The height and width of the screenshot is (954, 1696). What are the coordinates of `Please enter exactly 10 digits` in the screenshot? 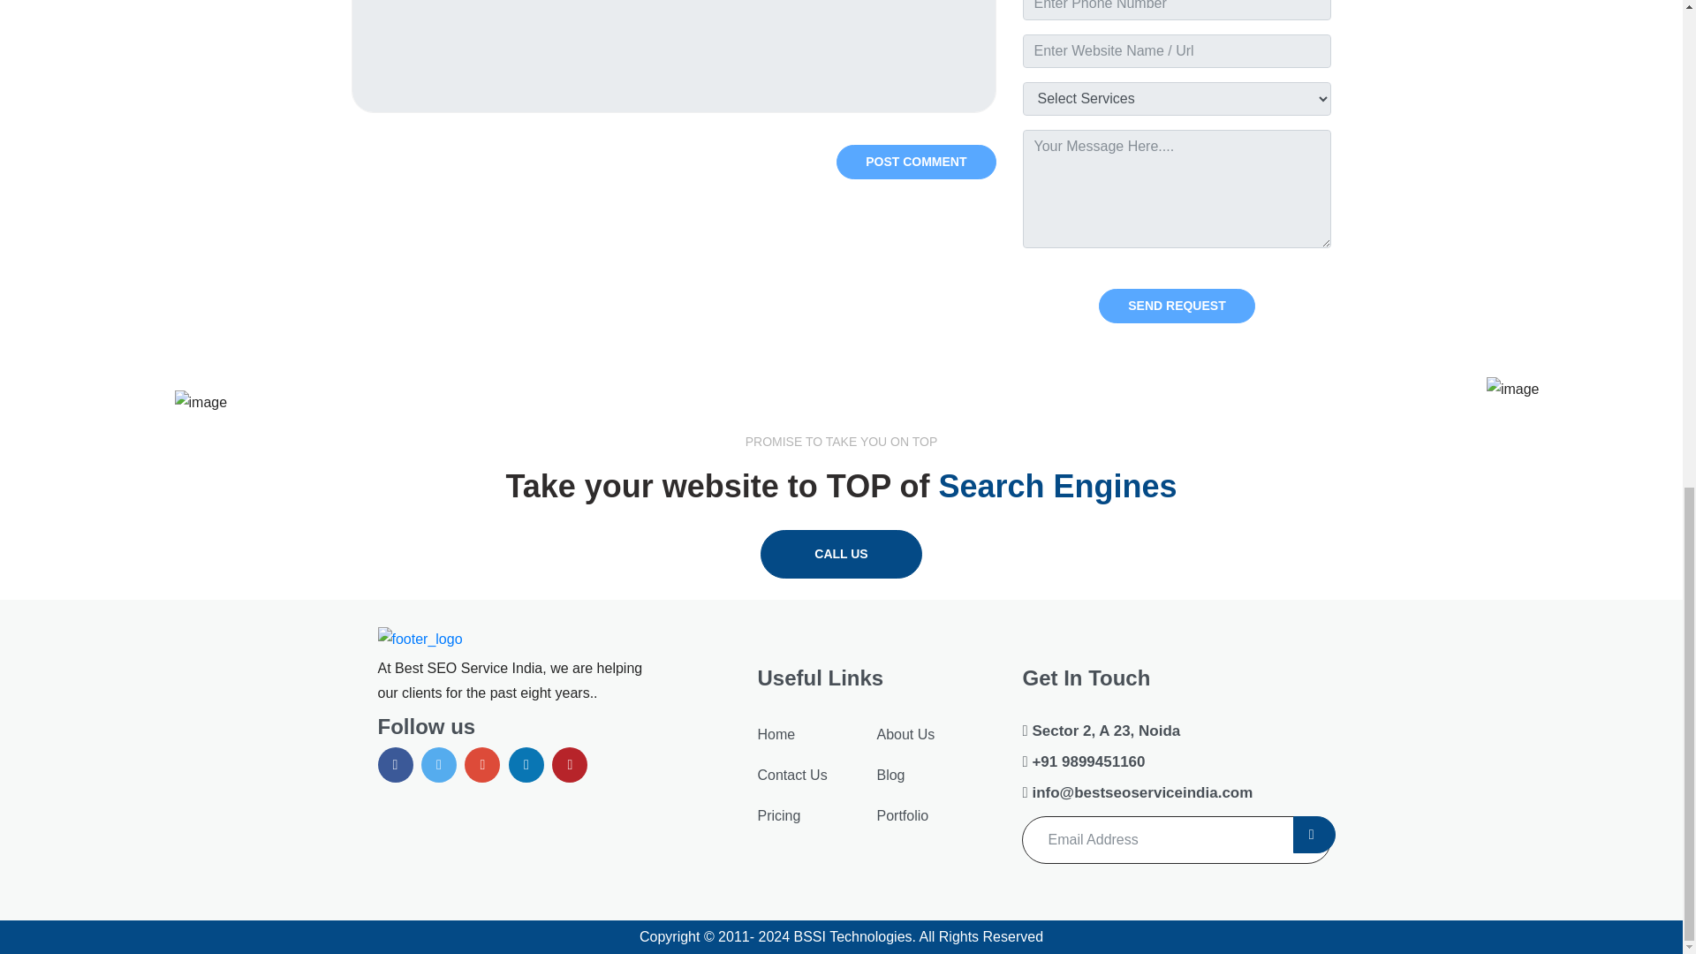 It's located at (1177, 10).